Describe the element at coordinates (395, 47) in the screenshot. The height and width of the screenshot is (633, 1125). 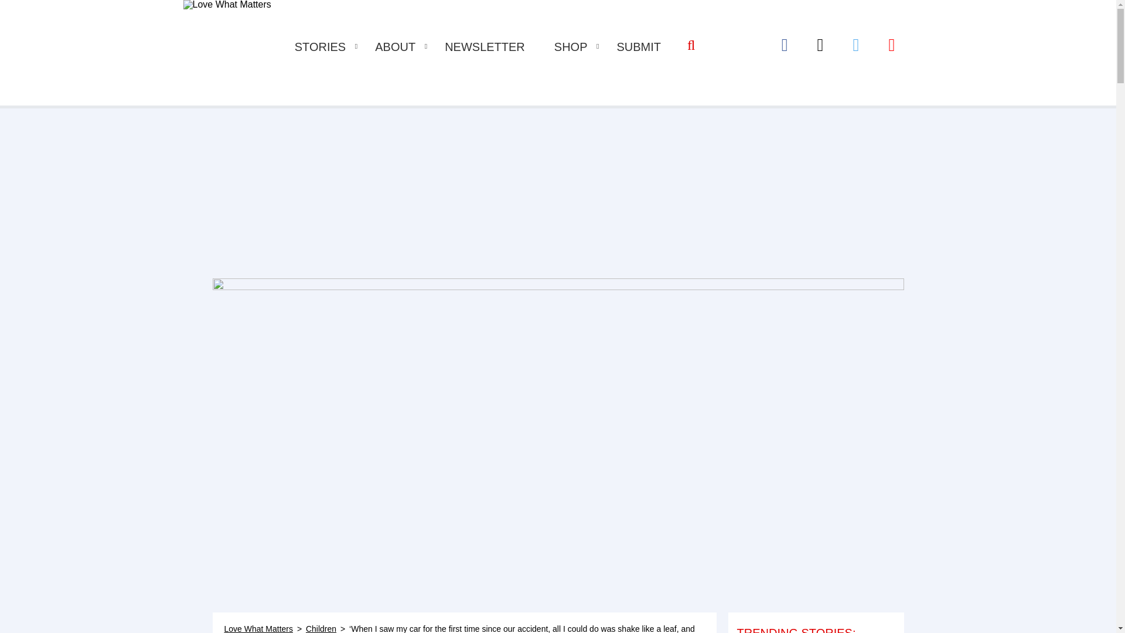
I see `ABOUT` at that location.